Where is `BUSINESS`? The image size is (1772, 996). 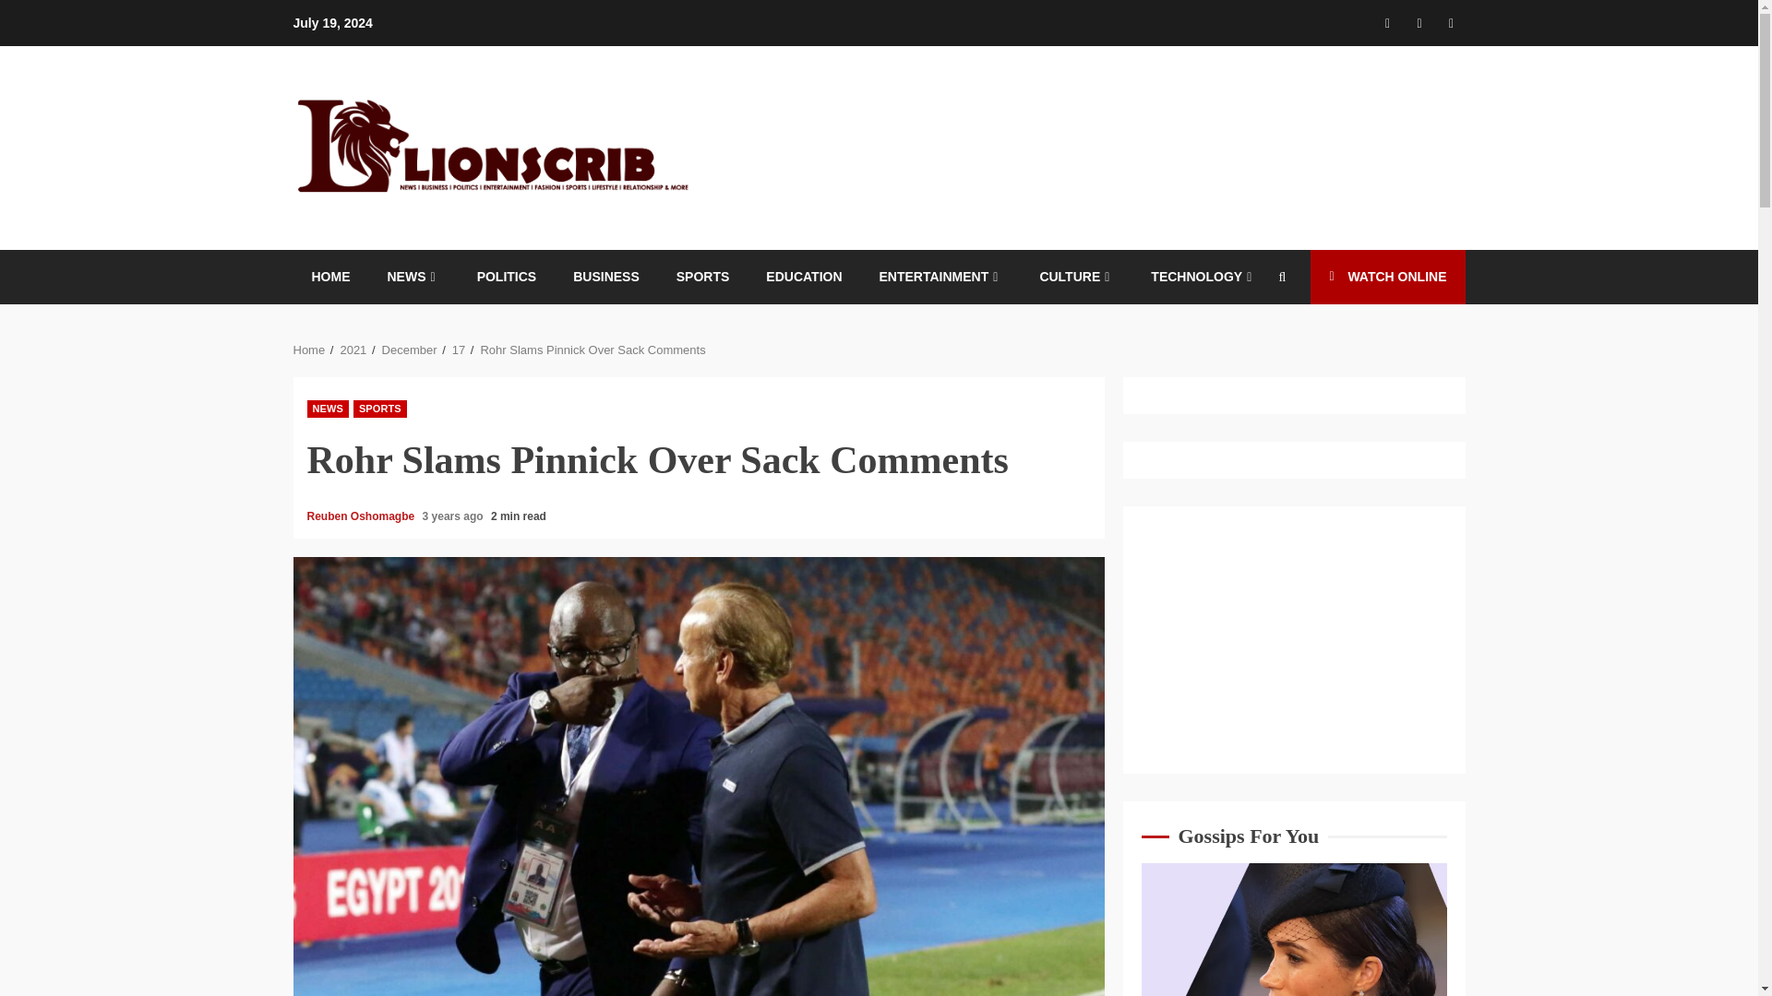
BUSINESS is located at coordinates (605, 277).